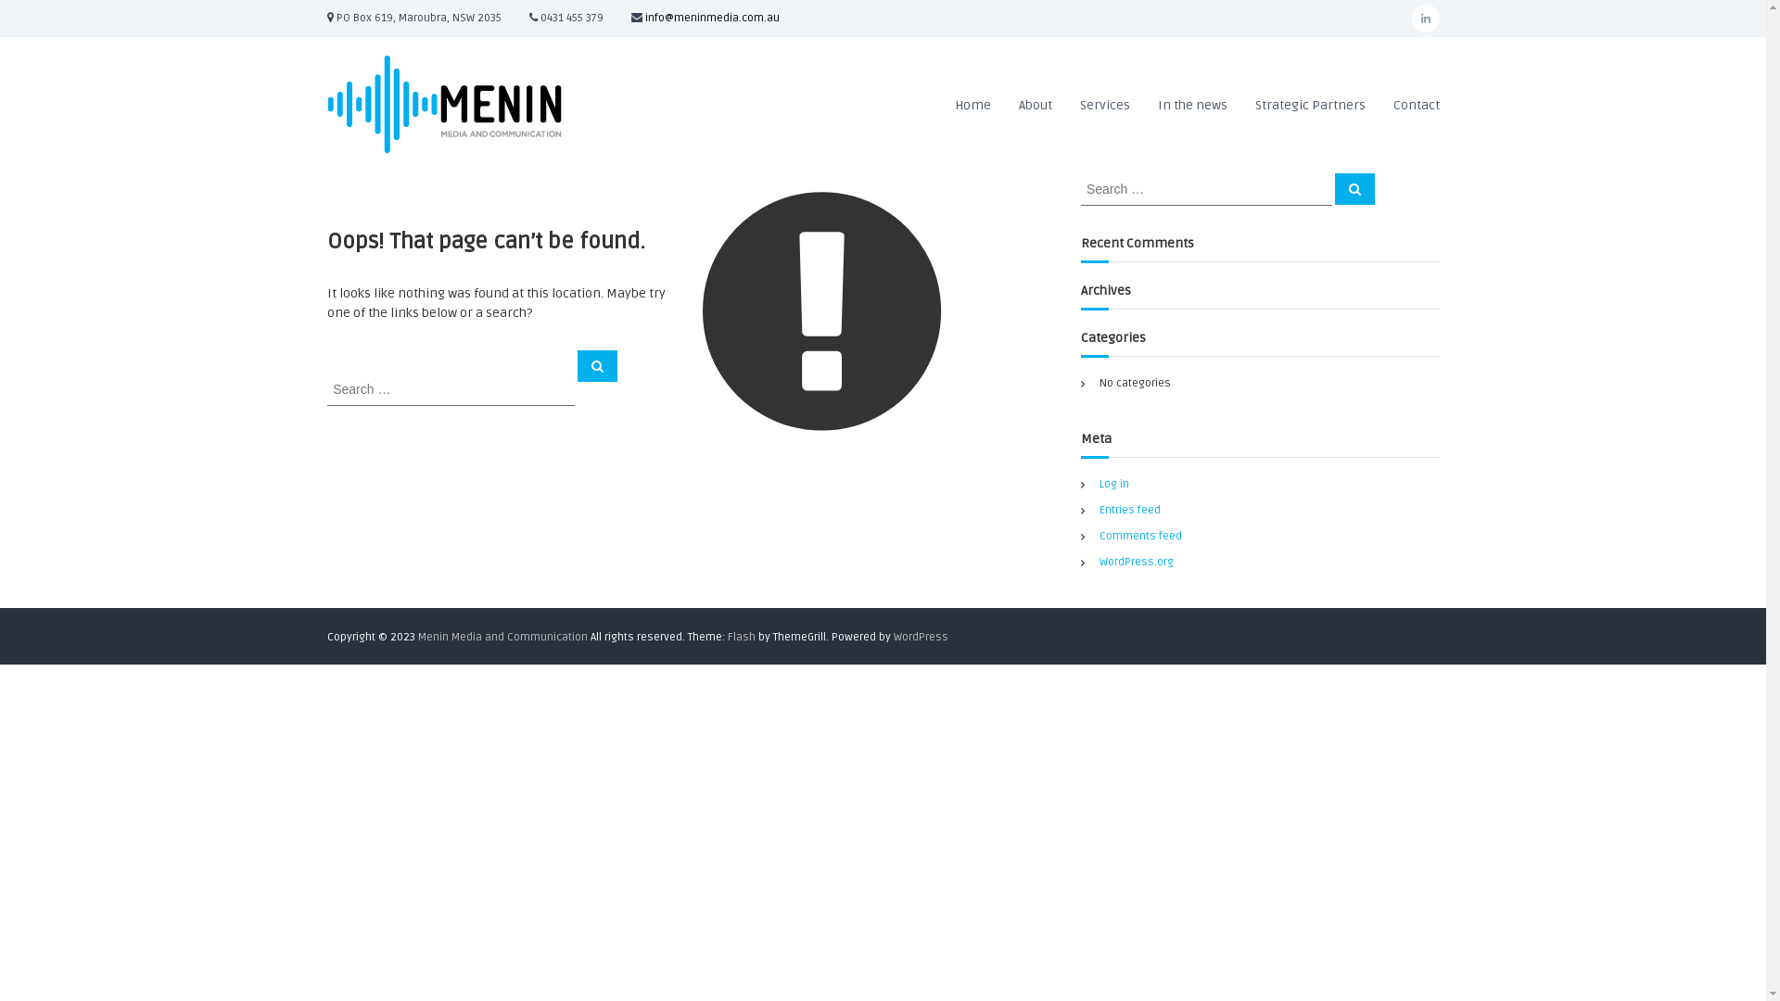 The image size is (1780, 1001). I want to click on Log in, so click(1114, 484).